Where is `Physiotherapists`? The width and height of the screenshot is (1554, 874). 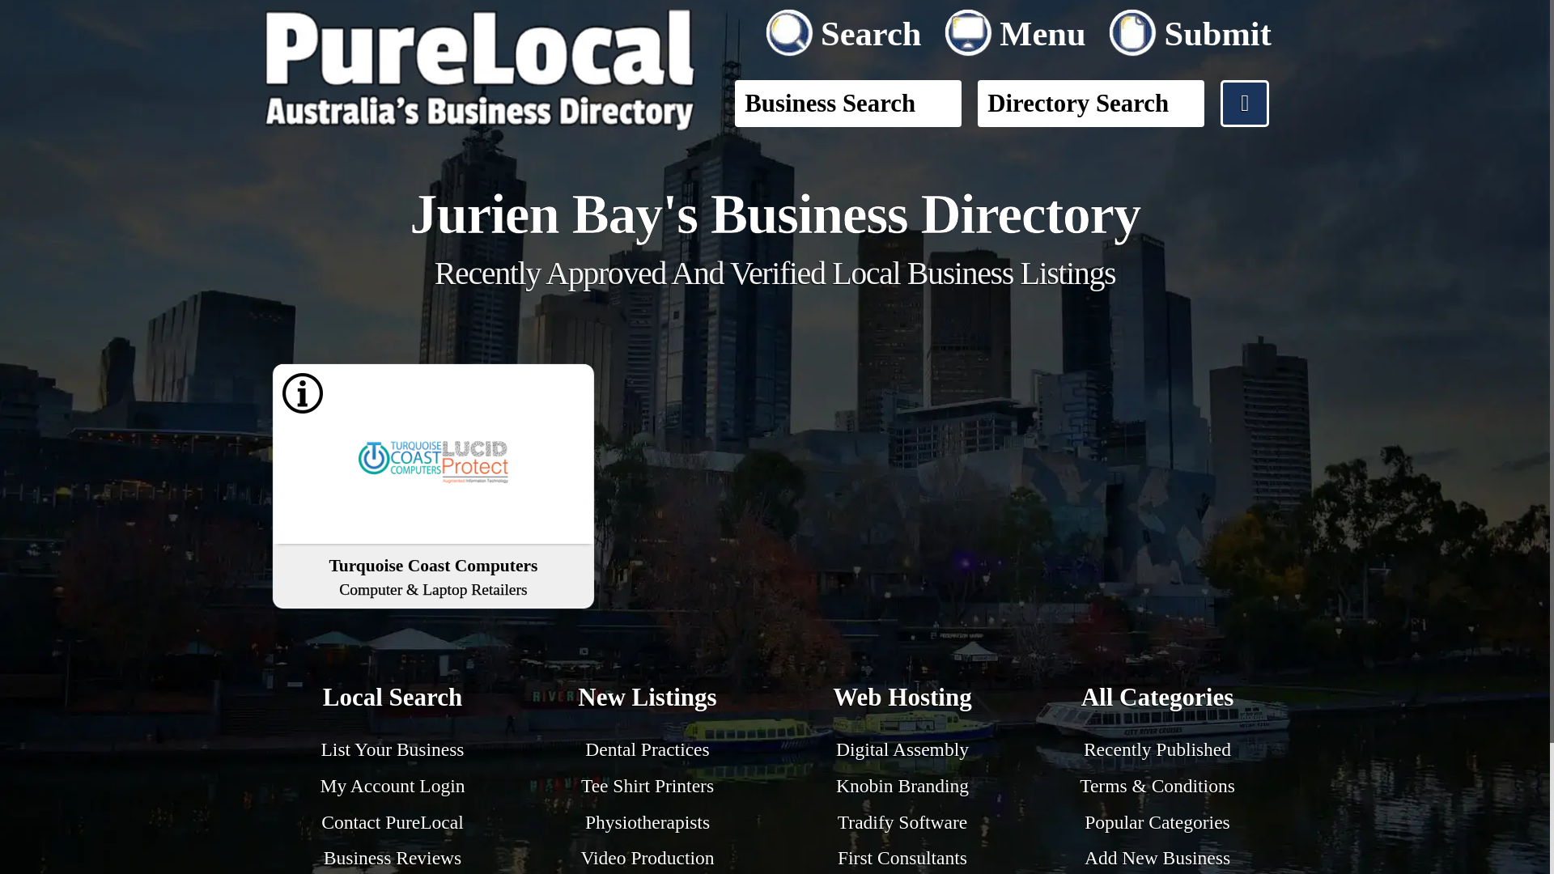
Physiotherapists is located at coordinates (647, 822).